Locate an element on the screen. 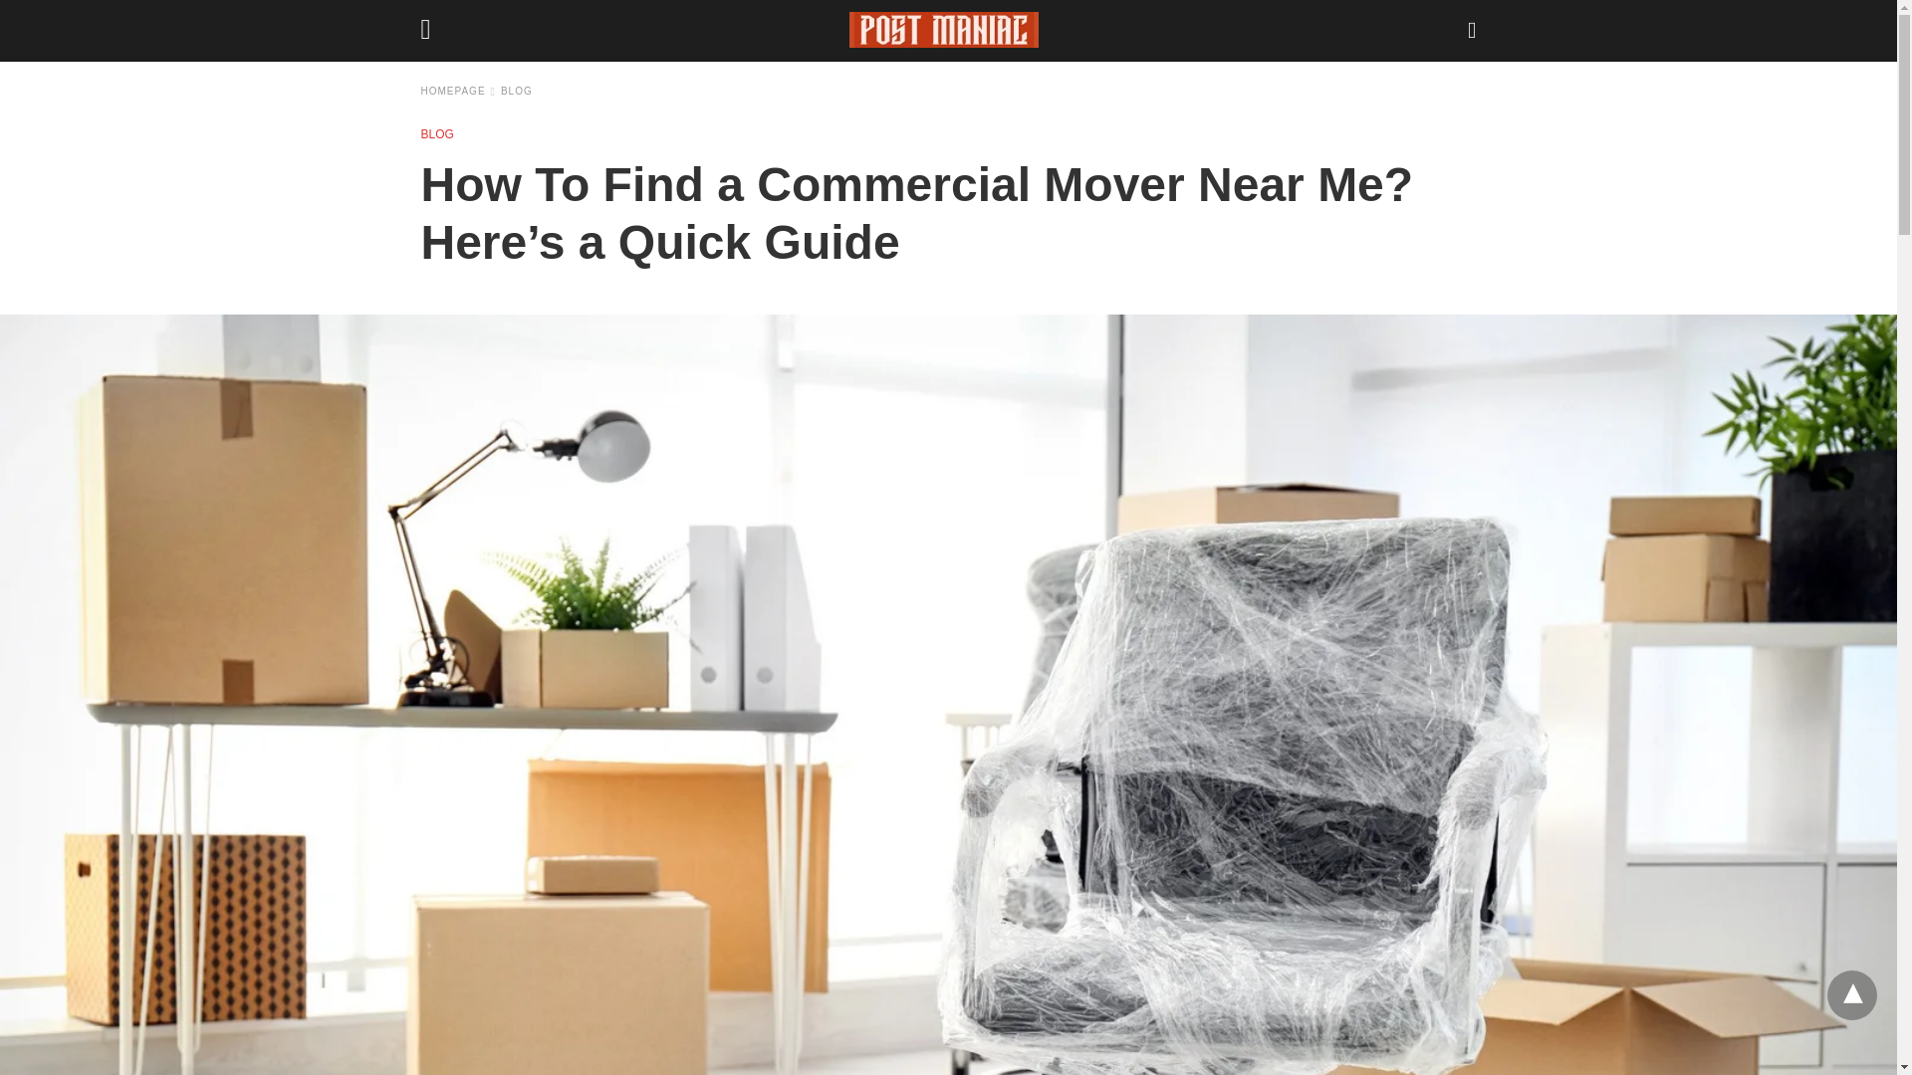 The height and width of the screenshot is (1075, 1912). Blog is located at coordinates (436, 133).